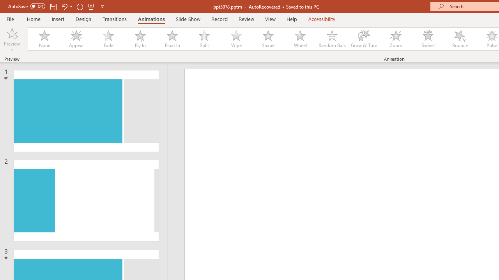 This screenshot has height=280, width=499. What do you see at coordinates (364, 39) in the screenshot?
I see `Grow & Turn` at bounding box center [364, 39].